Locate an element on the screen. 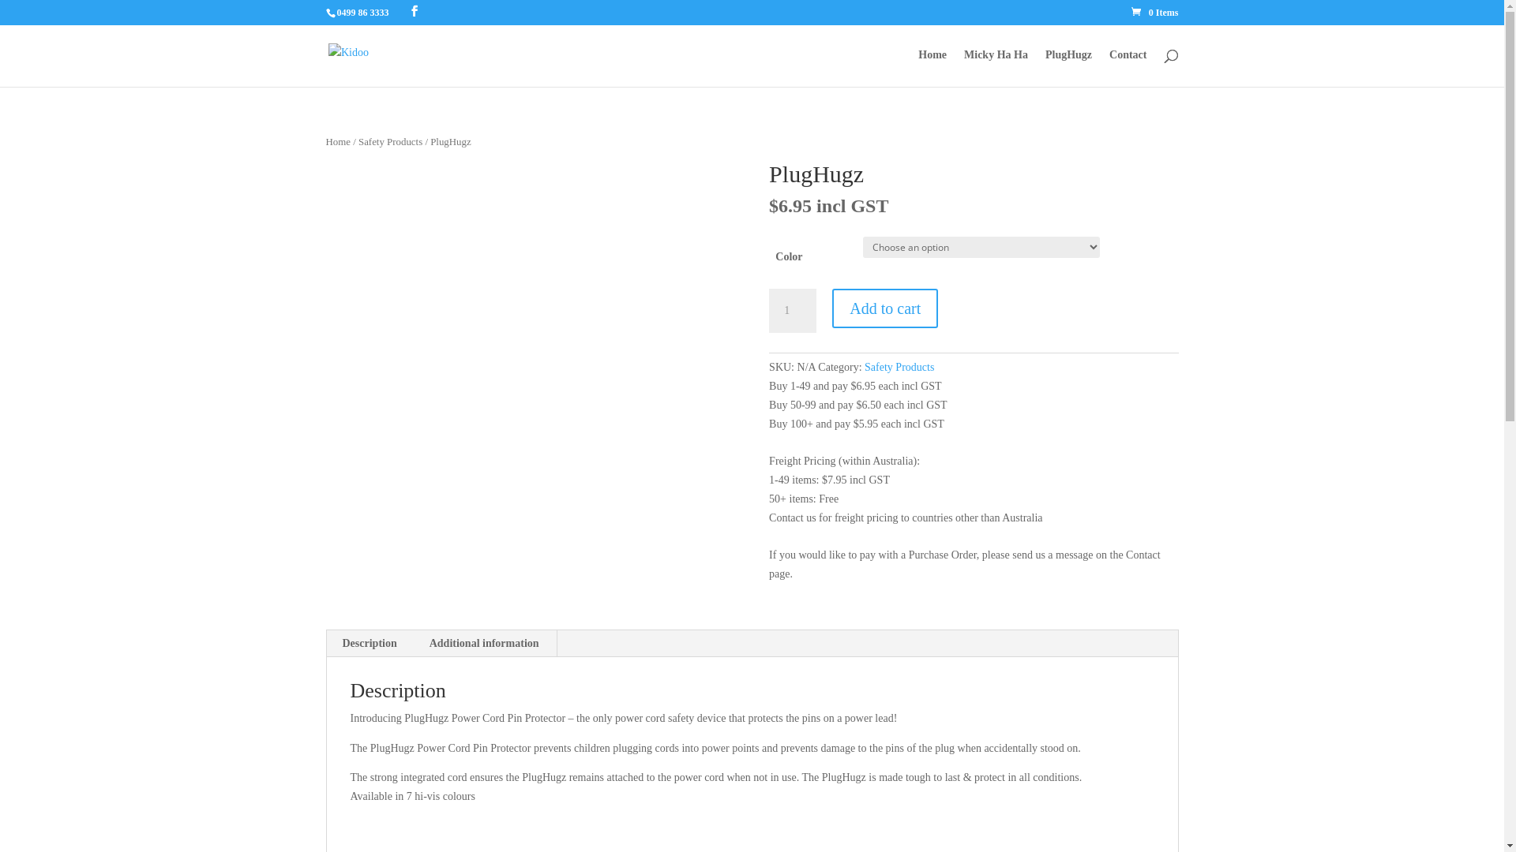  Home is located at coordinates (338, 142).